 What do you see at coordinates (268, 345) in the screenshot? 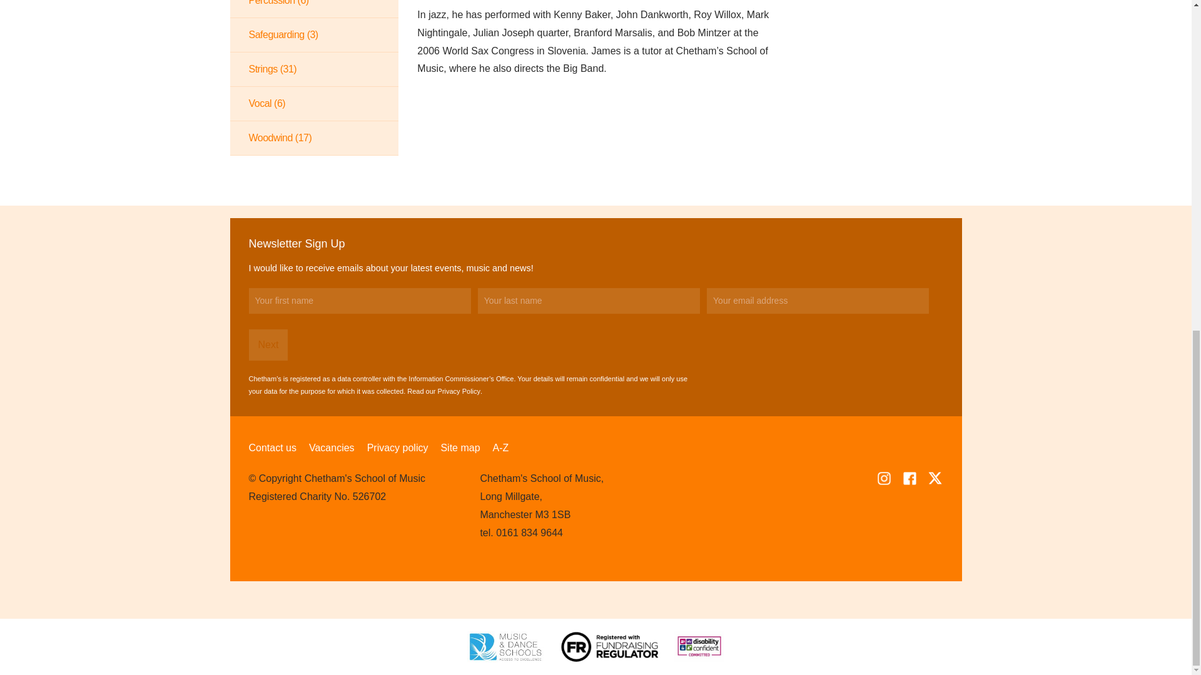
I see `Next` at bounding box center [268, 345].